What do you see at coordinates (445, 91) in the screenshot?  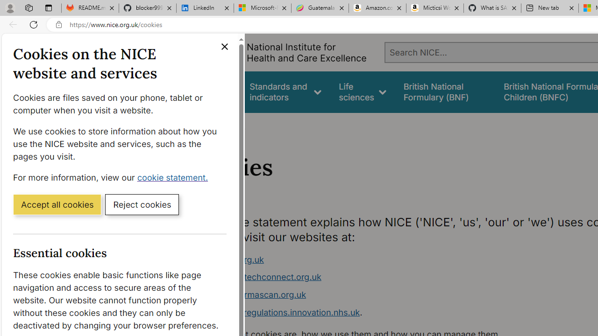 I see `false` at bounding box center [445, 91].